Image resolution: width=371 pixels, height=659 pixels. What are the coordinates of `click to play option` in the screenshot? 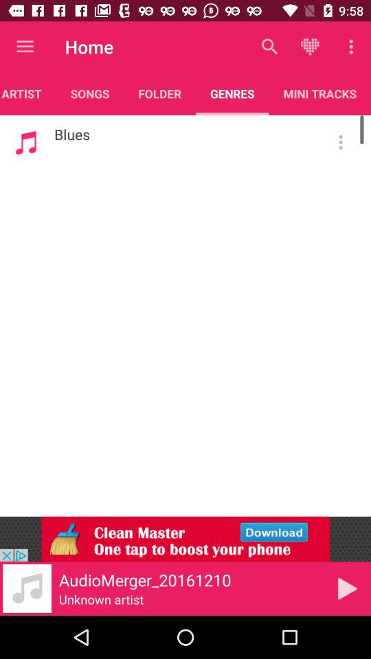 It's located at (348, 588).